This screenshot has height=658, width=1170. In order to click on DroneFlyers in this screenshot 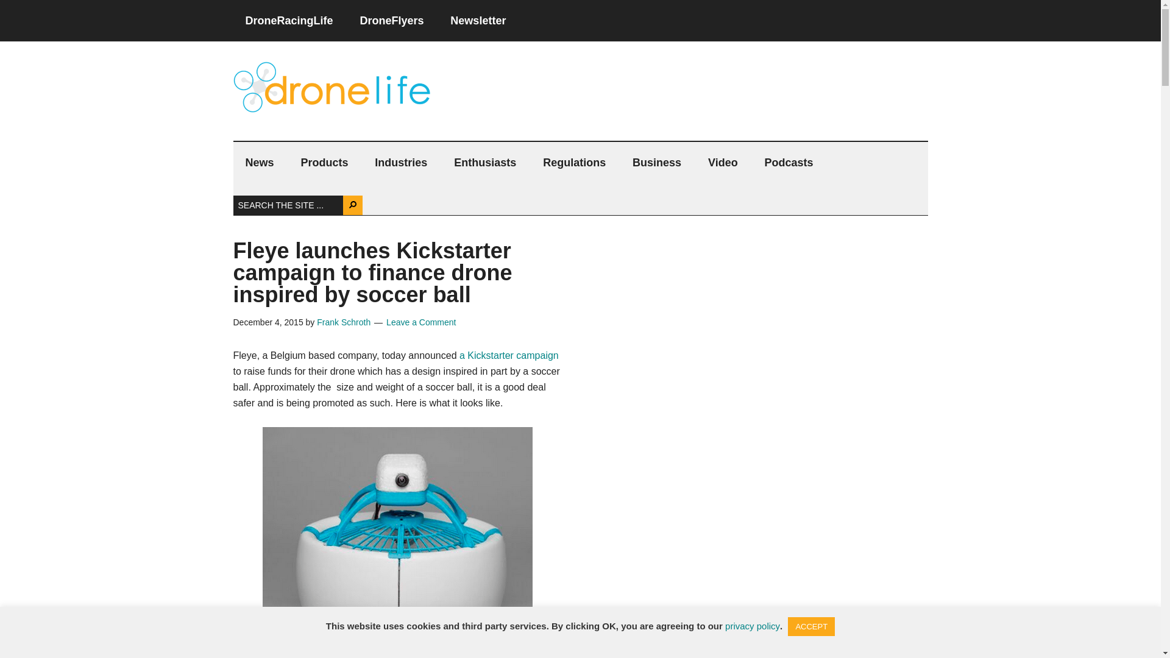, I will do `click(391, 21)`.